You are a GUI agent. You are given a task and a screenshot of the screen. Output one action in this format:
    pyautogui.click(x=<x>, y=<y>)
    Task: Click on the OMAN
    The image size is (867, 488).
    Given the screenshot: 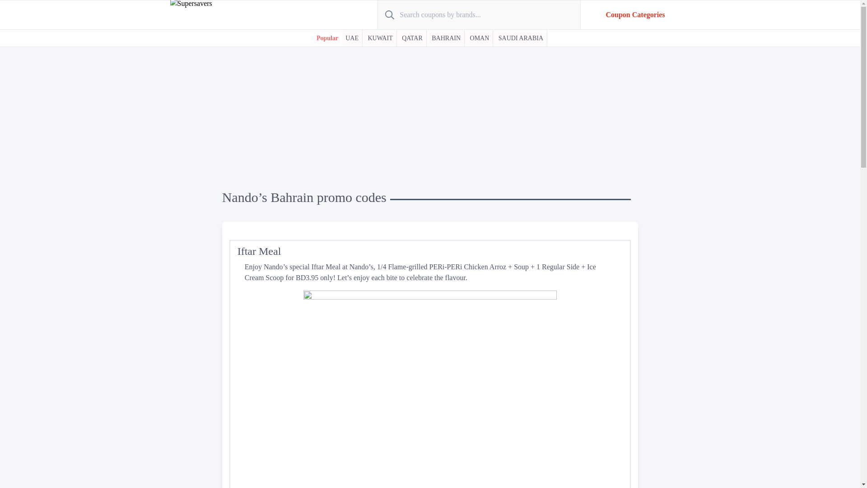 What is the action you would take?
    pyautogui.click(x=480, y=38)
    